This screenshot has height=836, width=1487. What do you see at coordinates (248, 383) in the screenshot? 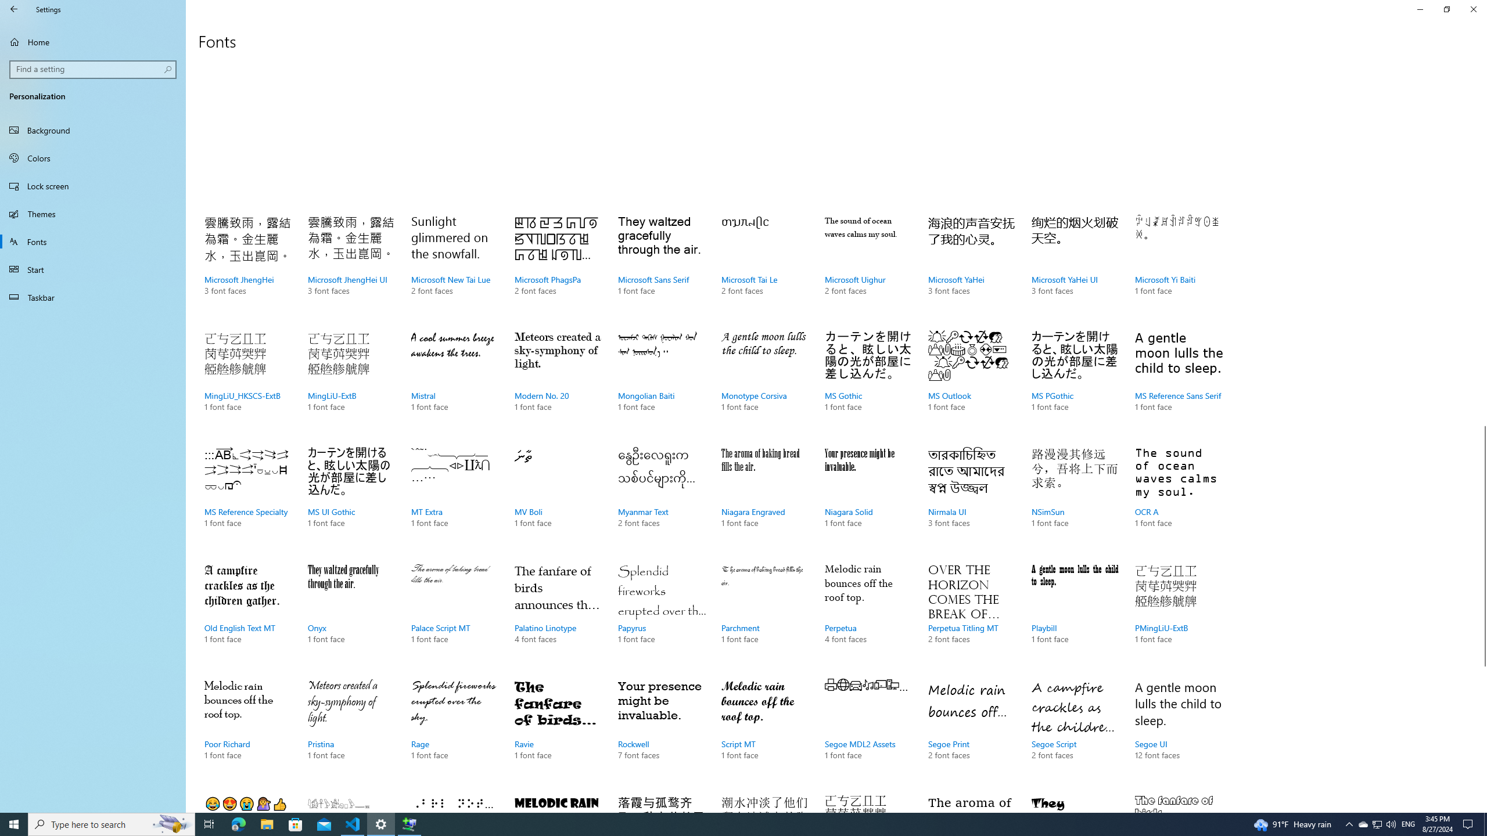
I see `MingLiU_HKSCS-ExtB, 1 font face` at bounding box center [248, 383].